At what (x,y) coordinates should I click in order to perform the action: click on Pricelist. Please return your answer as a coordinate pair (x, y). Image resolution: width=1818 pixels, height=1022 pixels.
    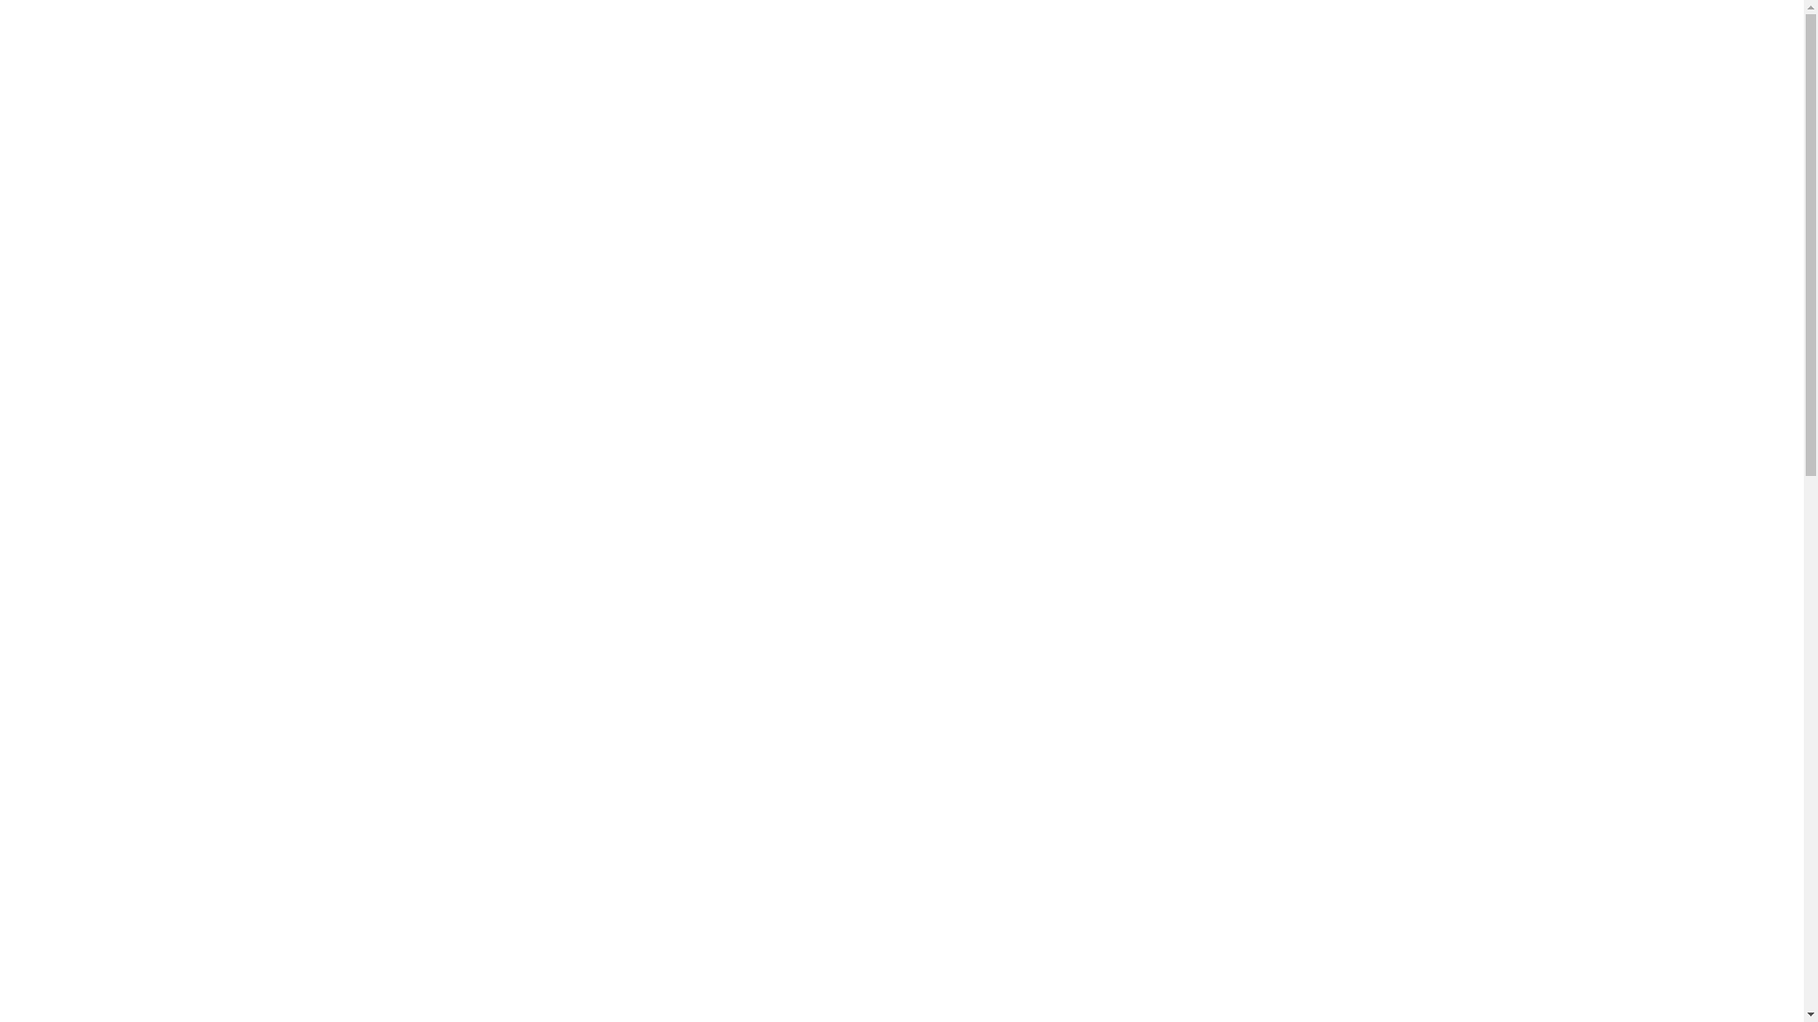
    Looking at the image, I should click on (1379, 170).